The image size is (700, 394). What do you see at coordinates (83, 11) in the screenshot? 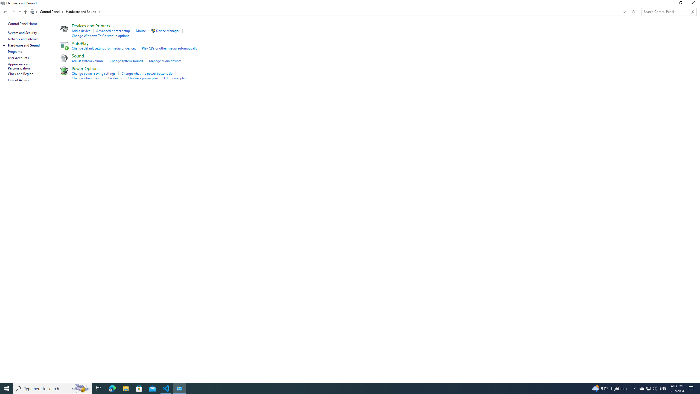
I see `Hardware and Sound` at bounding box center [83, 11].